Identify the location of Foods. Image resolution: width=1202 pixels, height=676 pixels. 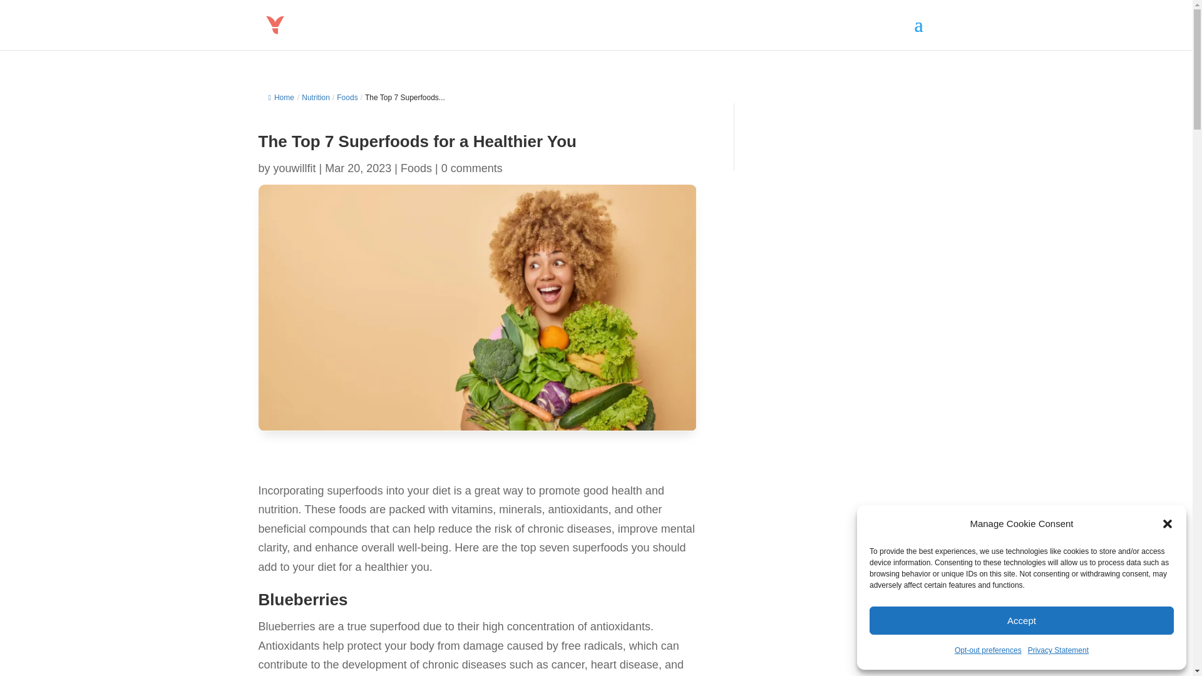
(416, 168).